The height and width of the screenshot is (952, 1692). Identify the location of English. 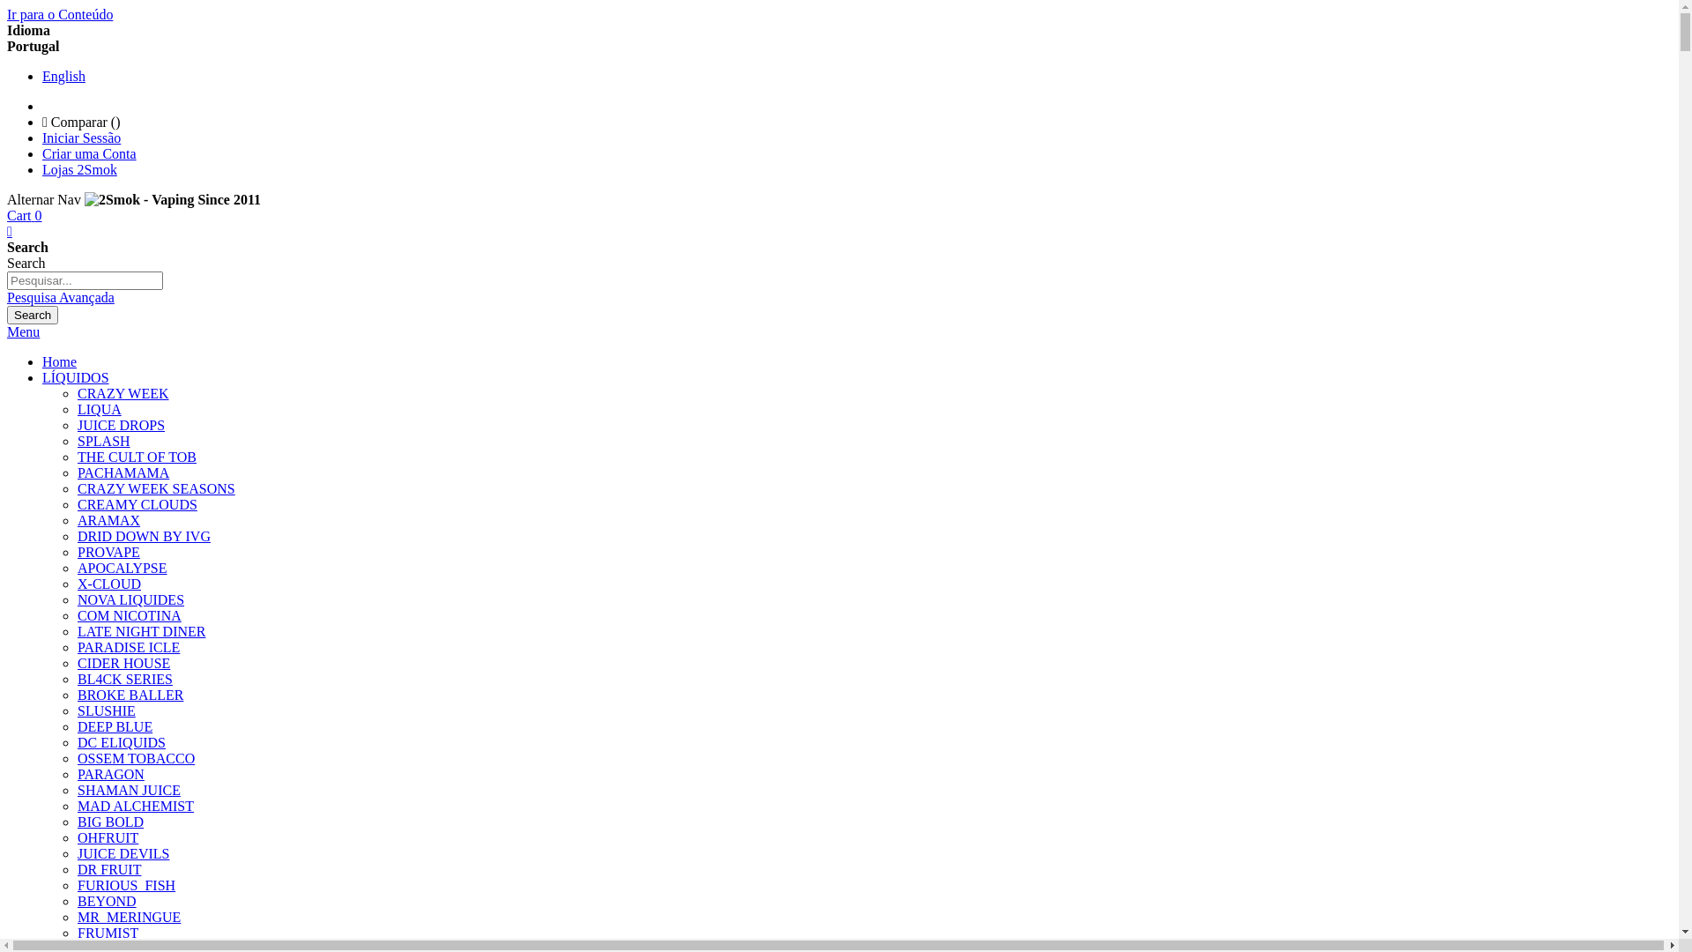
(63, 76).